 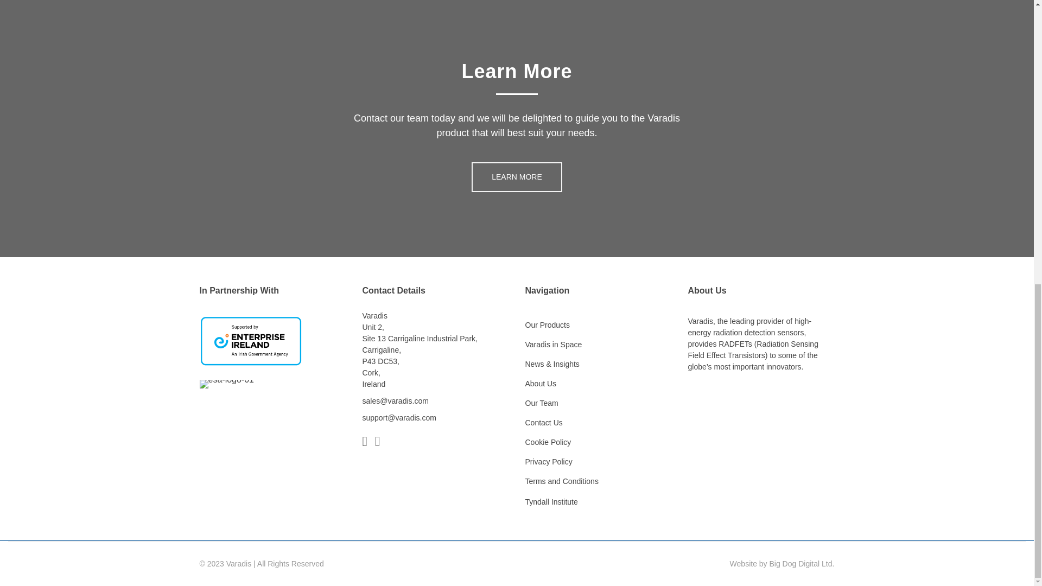 What do you see at coordinates (517, 177) in the screenshot?
I see `LEARN MORE` at bounding box center [517, 177].